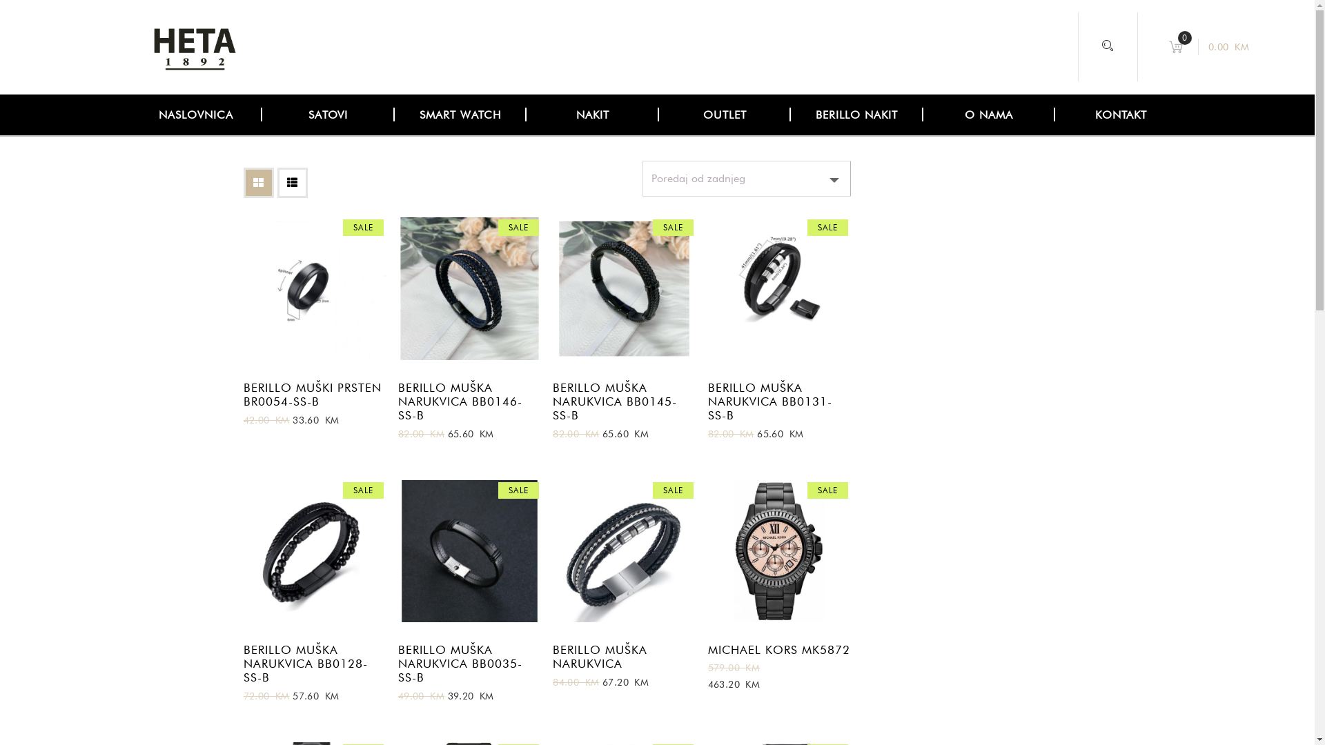 The height and width of the screenshot is (745, 1325). I want to click on SATOVI, so click(328, 115).